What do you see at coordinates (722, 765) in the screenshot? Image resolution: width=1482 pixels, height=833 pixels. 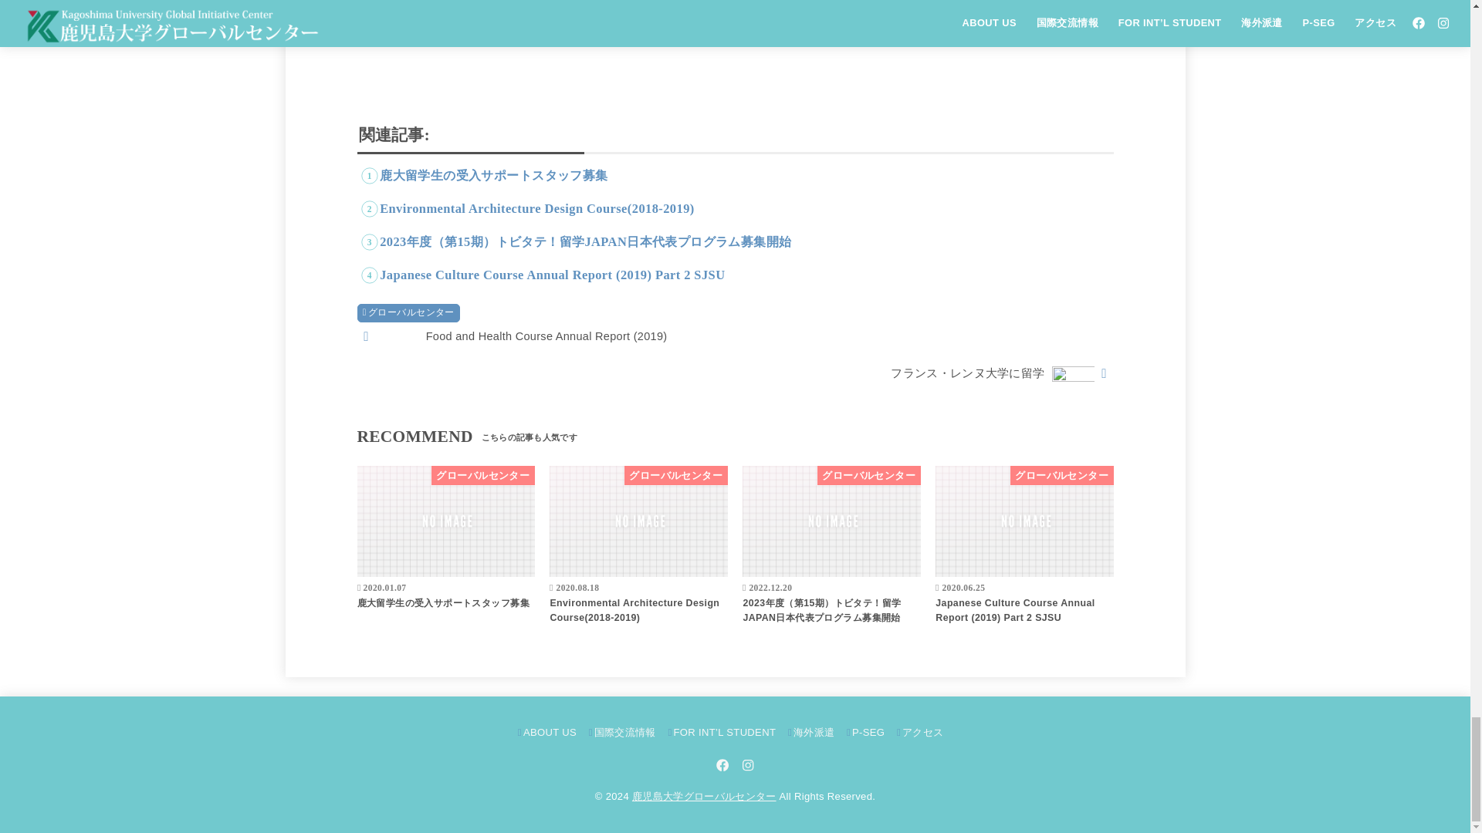 I see `Facebook` at bounding box center [722, 765].